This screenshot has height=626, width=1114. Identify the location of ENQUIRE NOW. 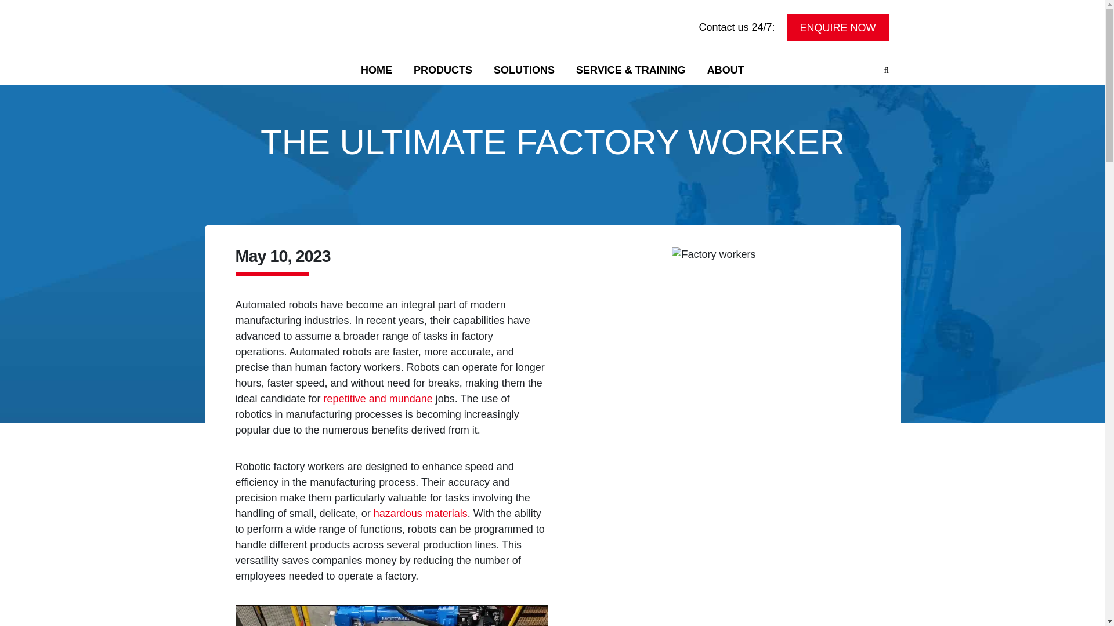
(838, 27).